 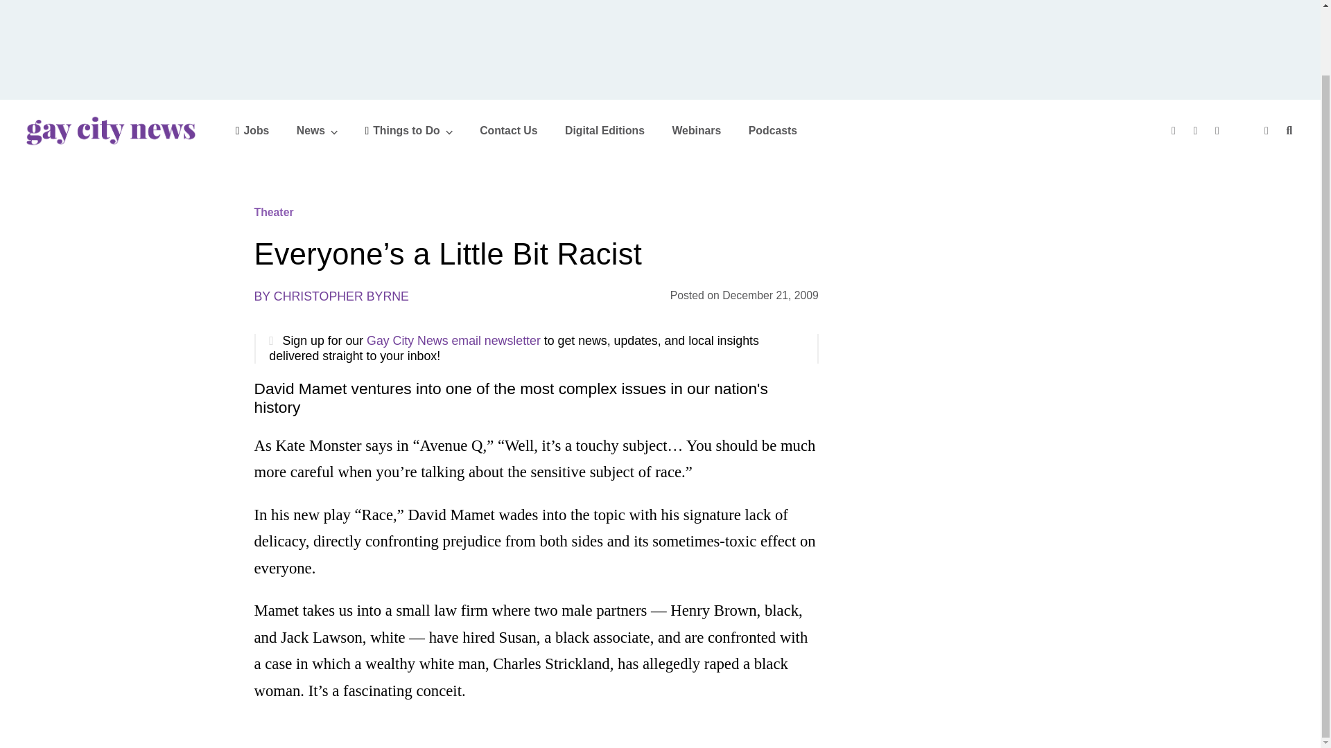 What do you see at coordinates (252, 130) in the screenshot?
I see `Jobs` at bounding box center [252, 130].